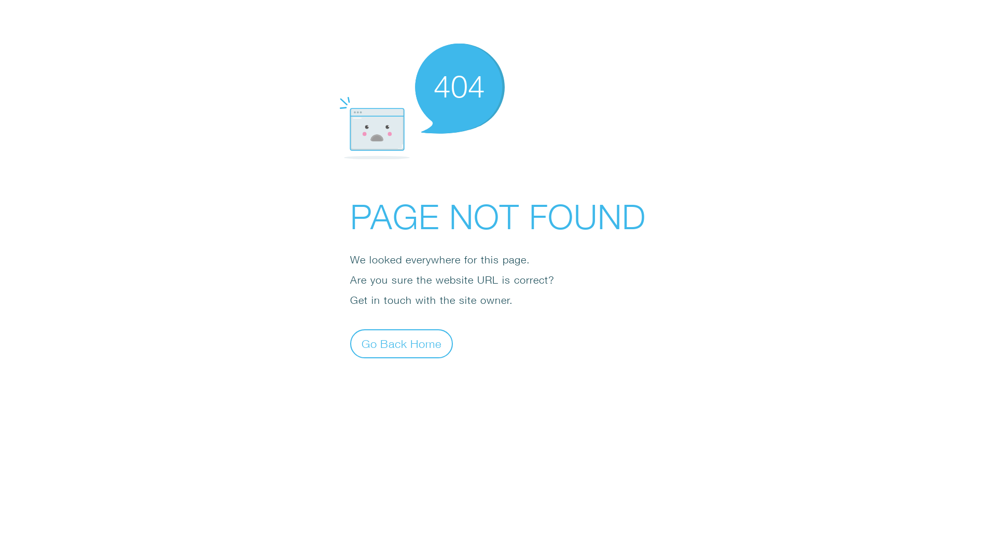  I want to click on Go Back Home, so click(402, 343).